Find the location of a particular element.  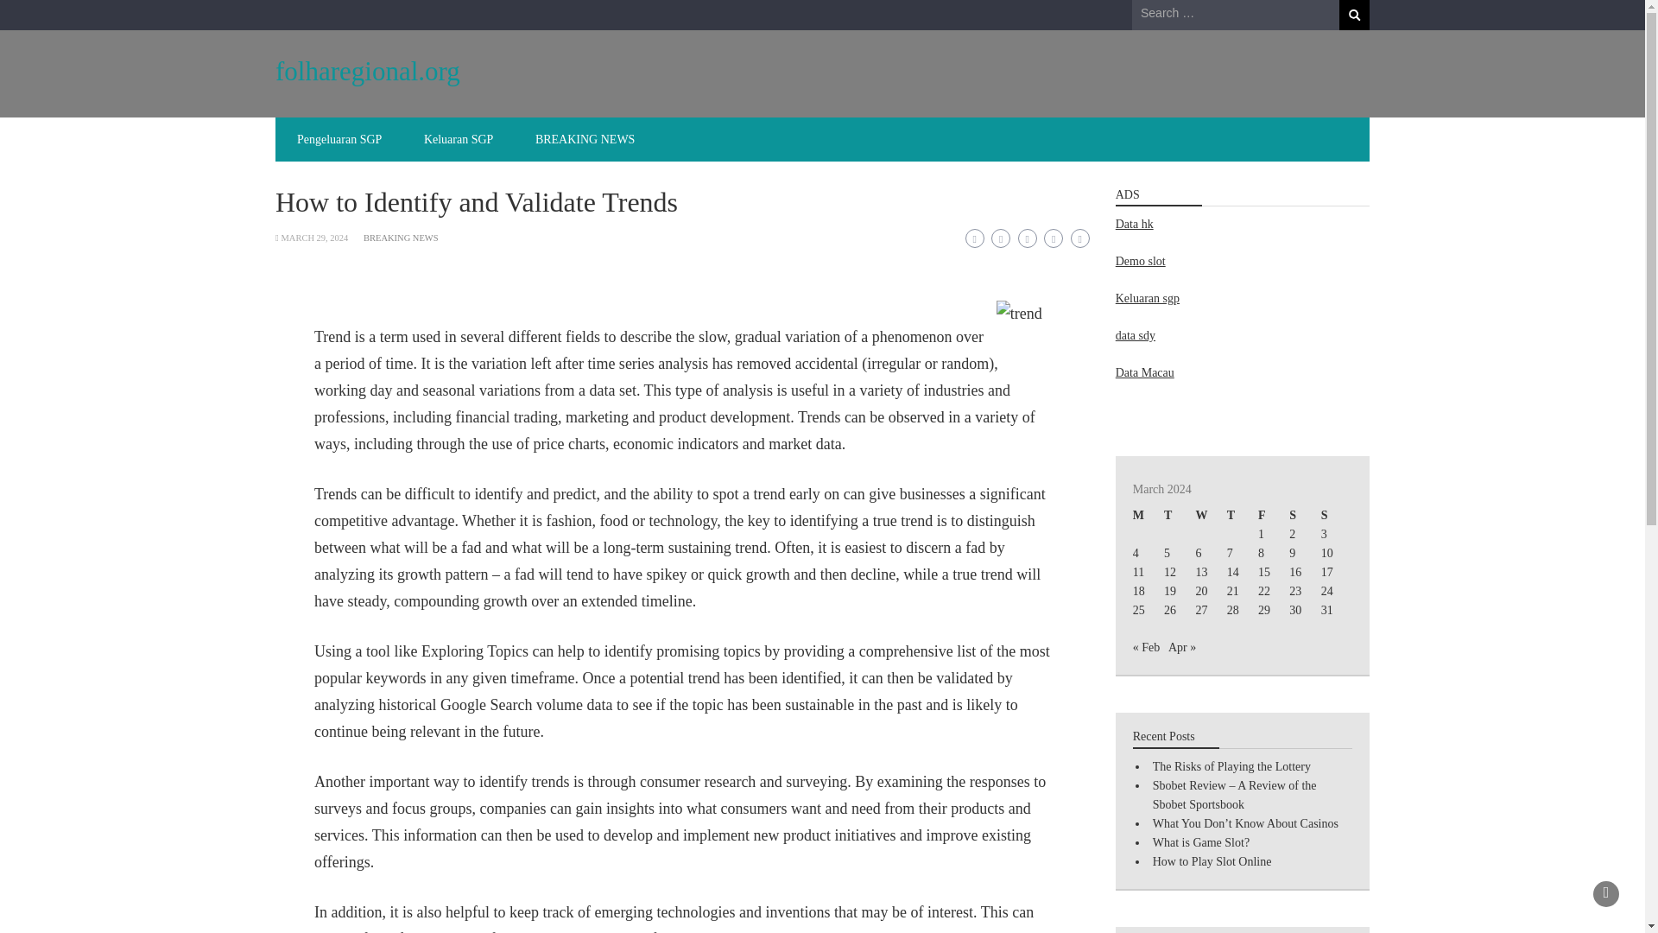

folharegional.org is located at coordinates (368, 71).